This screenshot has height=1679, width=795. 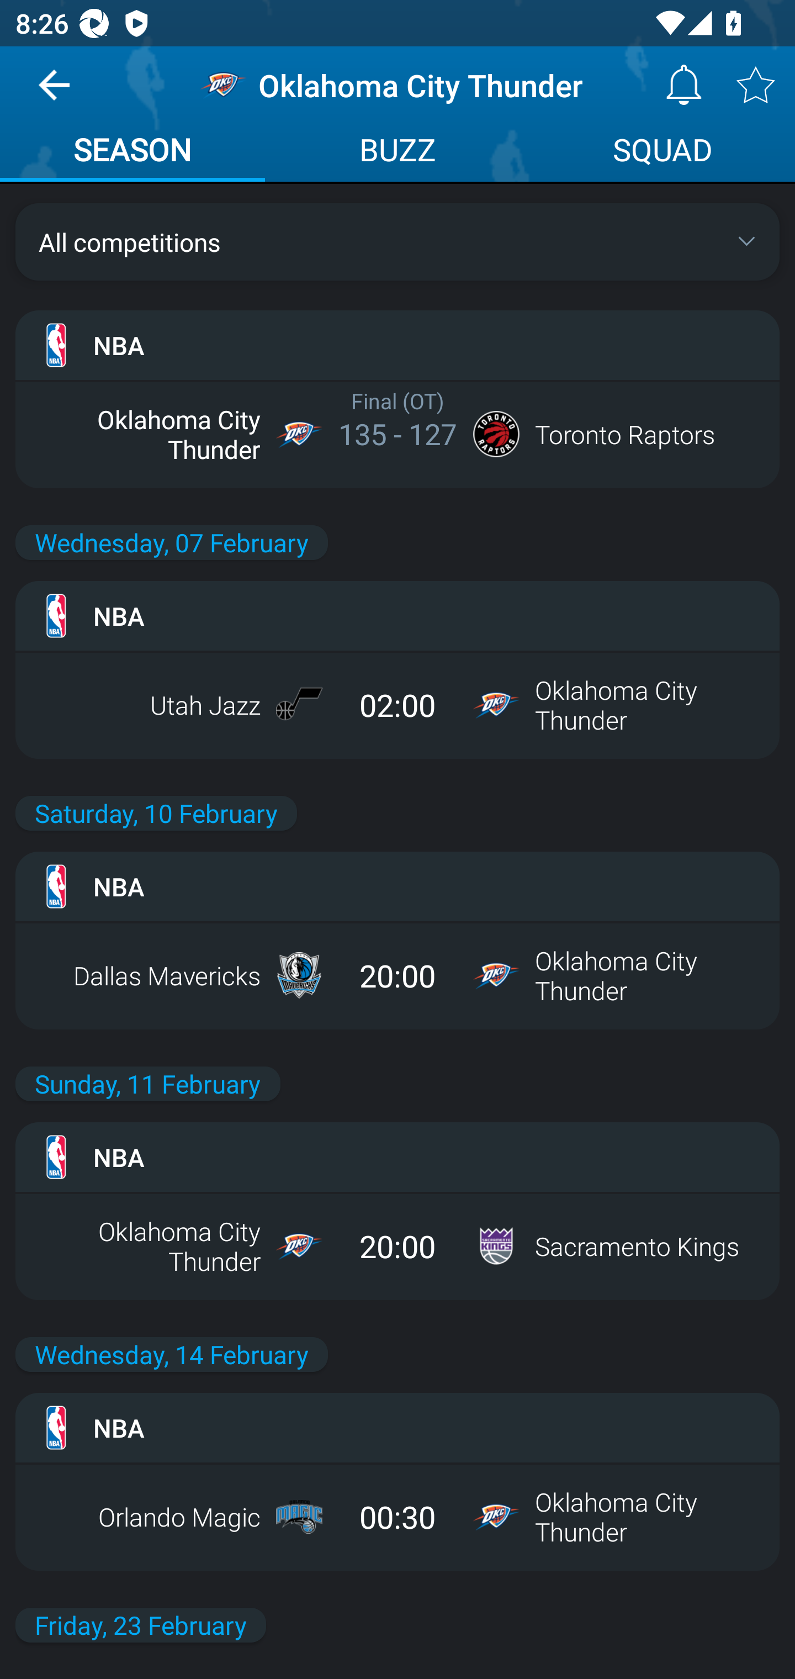 I want to click on NBA, so click(x=397, y=1157).